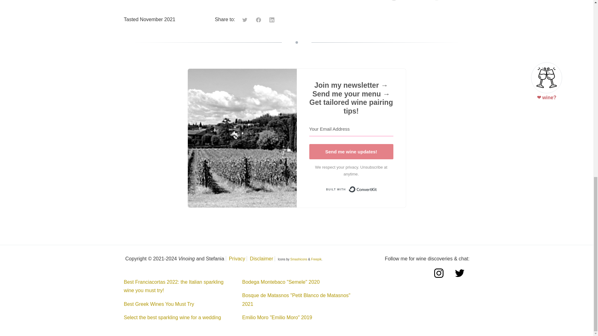 This screenshot has width=598, height=336. I want to click on LinkedIn icon, so click(272, 20).